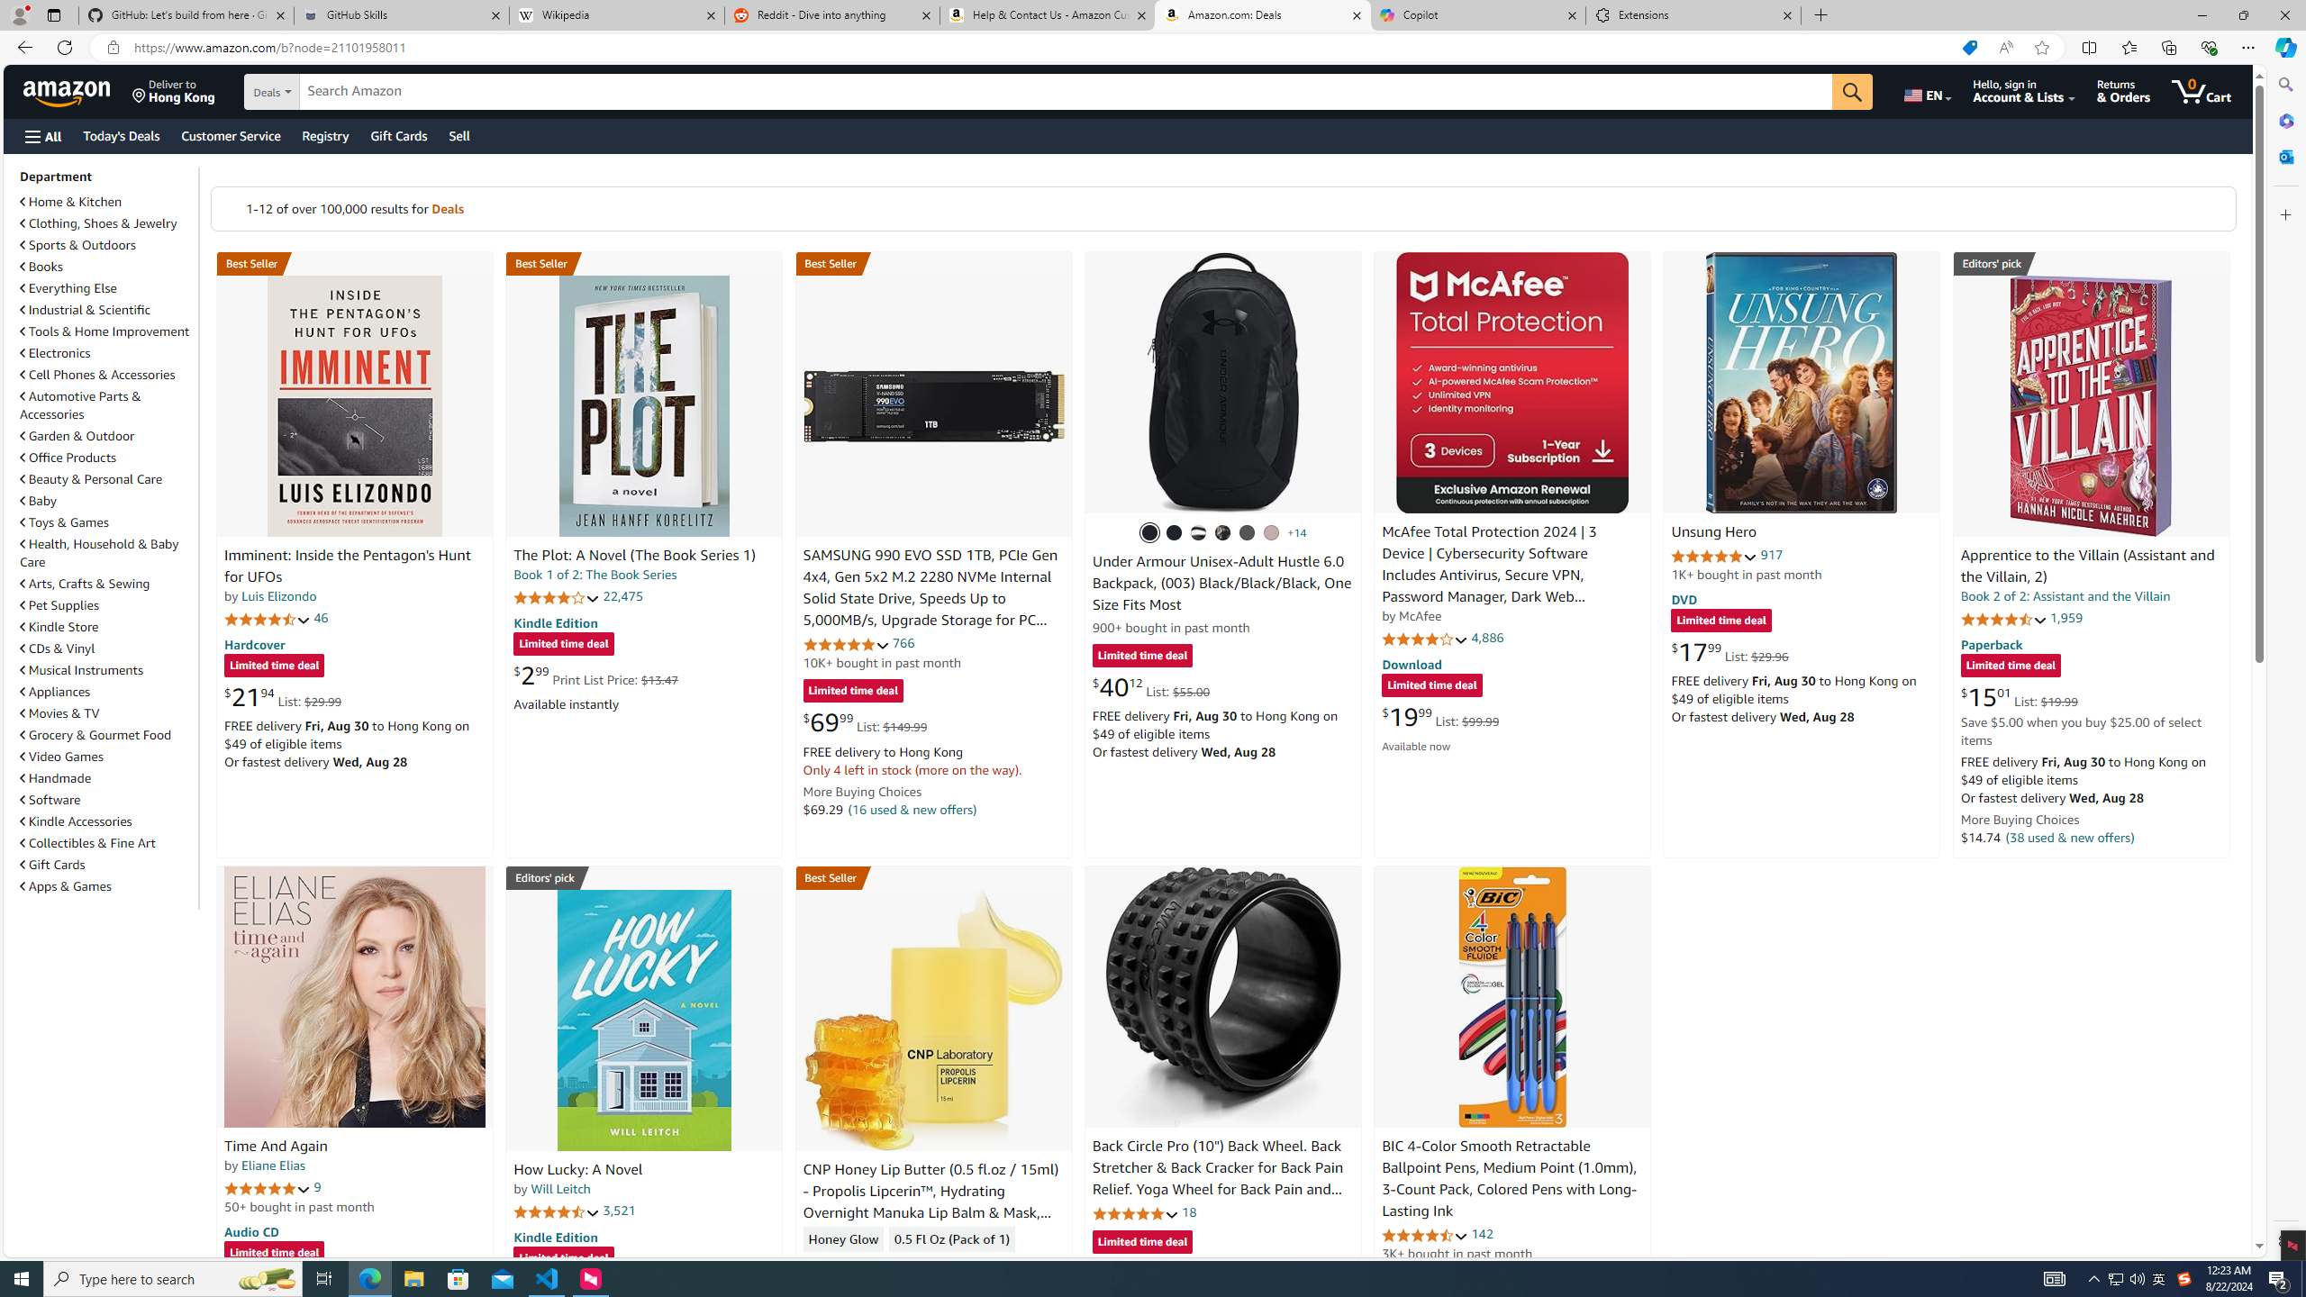 The image size is (2306, 1297). I want to click on Cell Phones & Accessories, so click(107, 375).